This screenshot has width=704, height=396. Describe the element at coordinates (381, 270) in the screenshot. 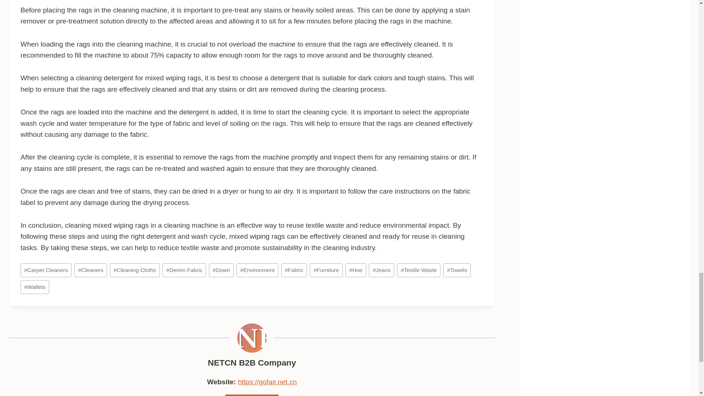

I see `Jeans` at that location.